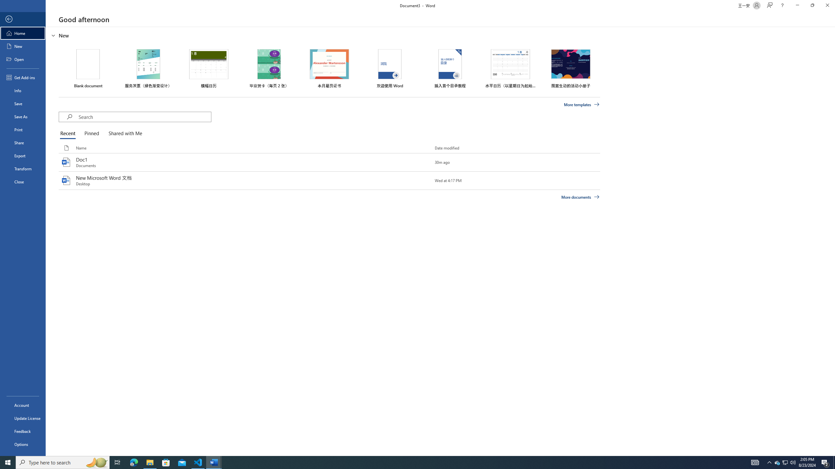 The image size is (835, 469). I want to click on Options, so click(23, 444).